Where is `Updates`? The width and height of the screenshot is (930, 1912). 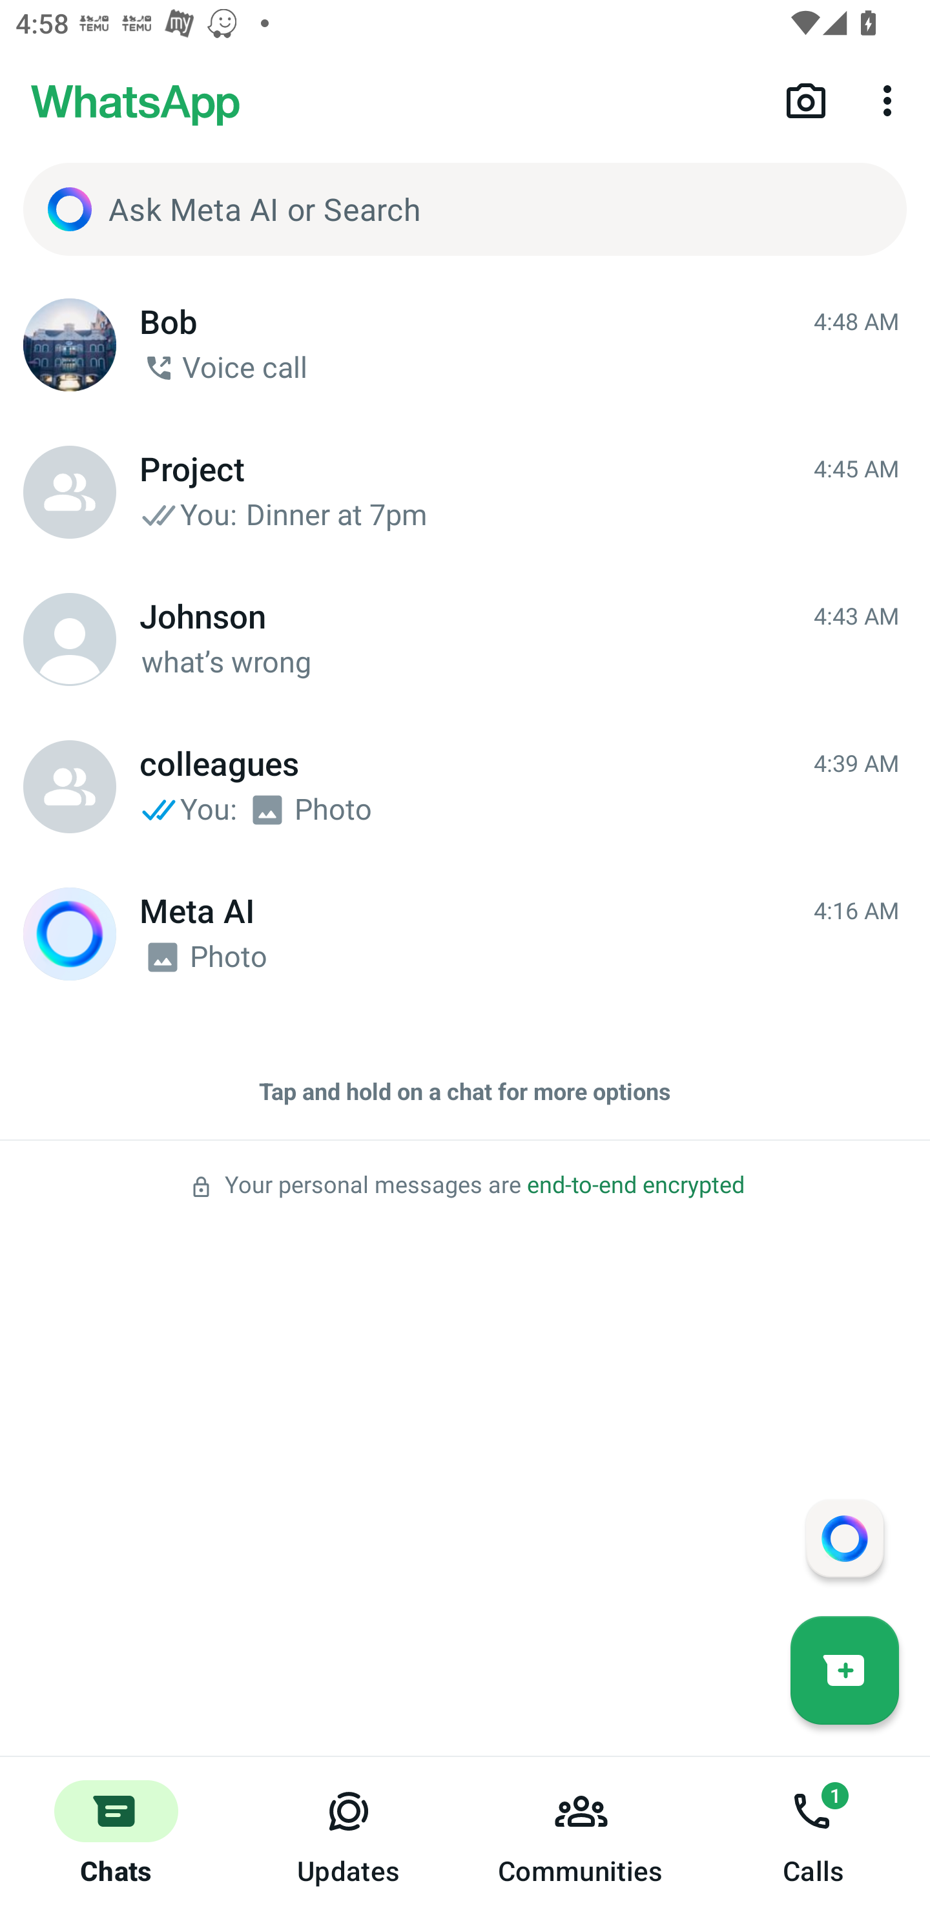
Updates is located at coordinates (349, 1834).